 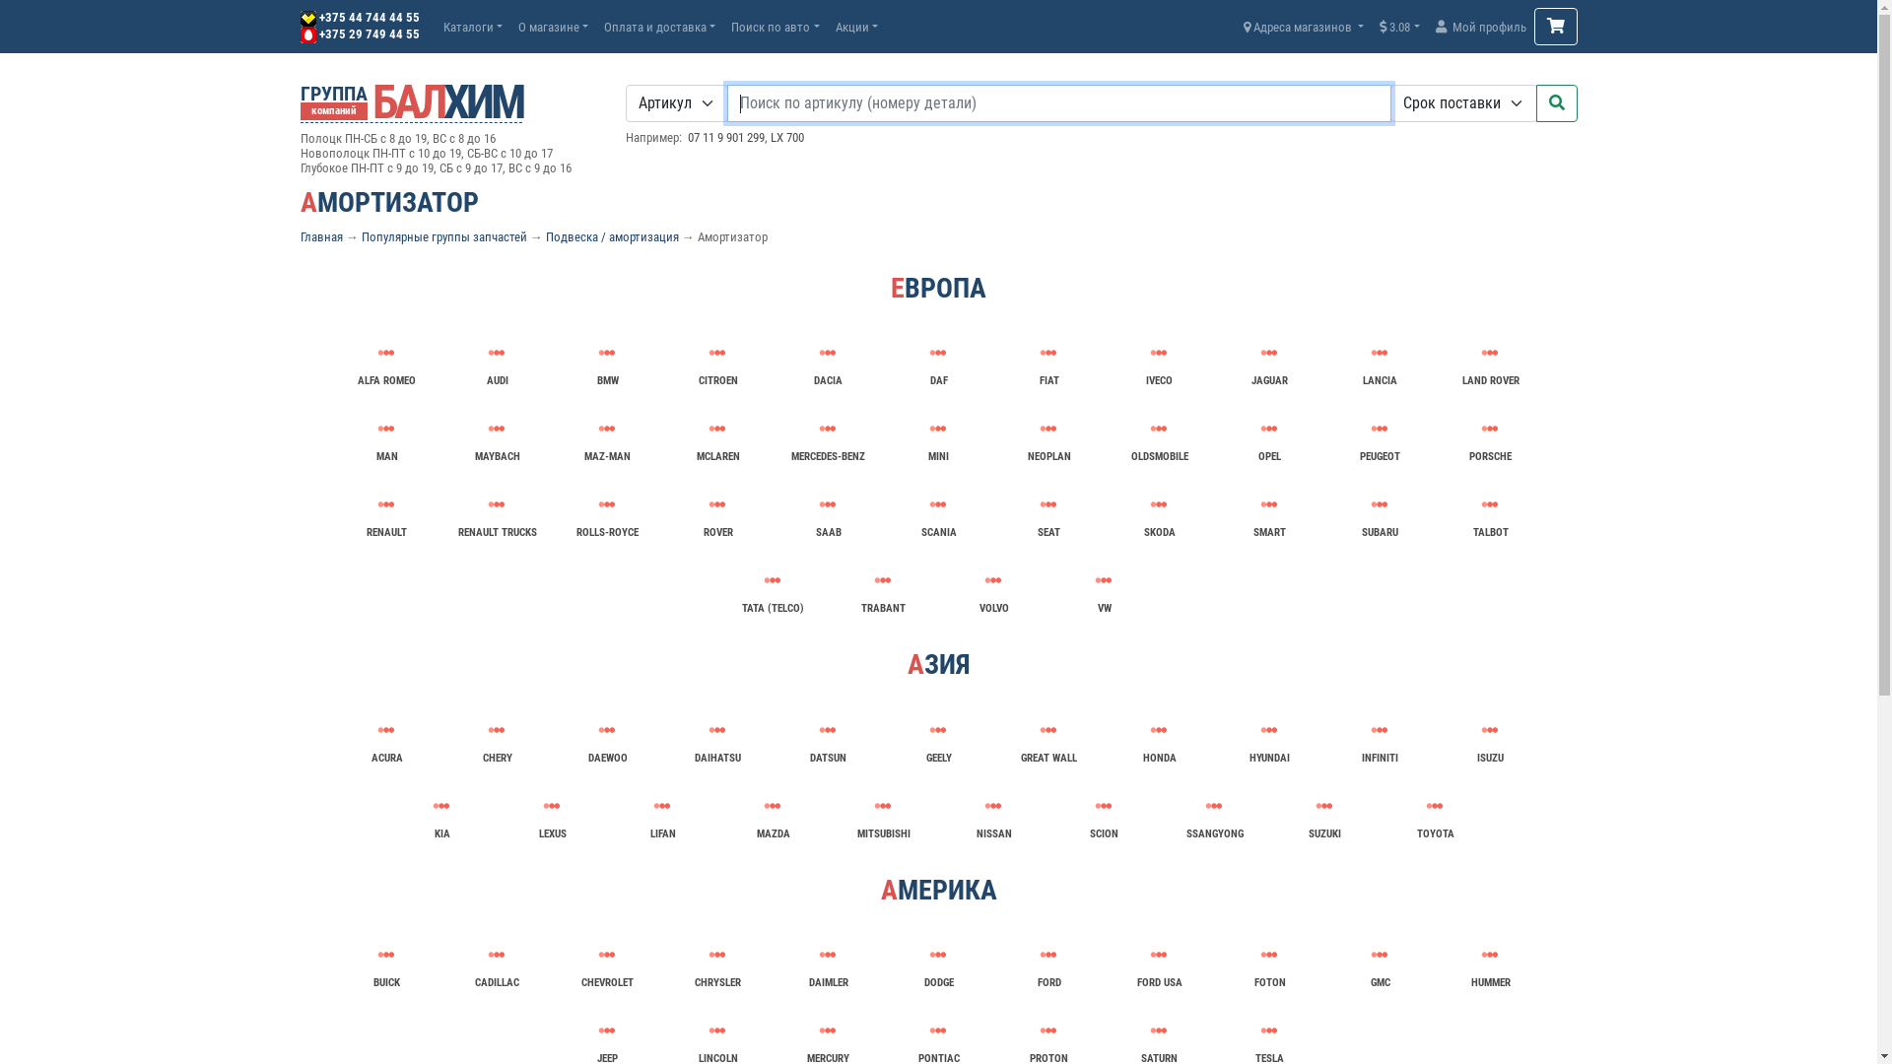 What do you see at coordinates (386, 429) in the screenshot?
I see `MAN` at bounding box center [386, 429].